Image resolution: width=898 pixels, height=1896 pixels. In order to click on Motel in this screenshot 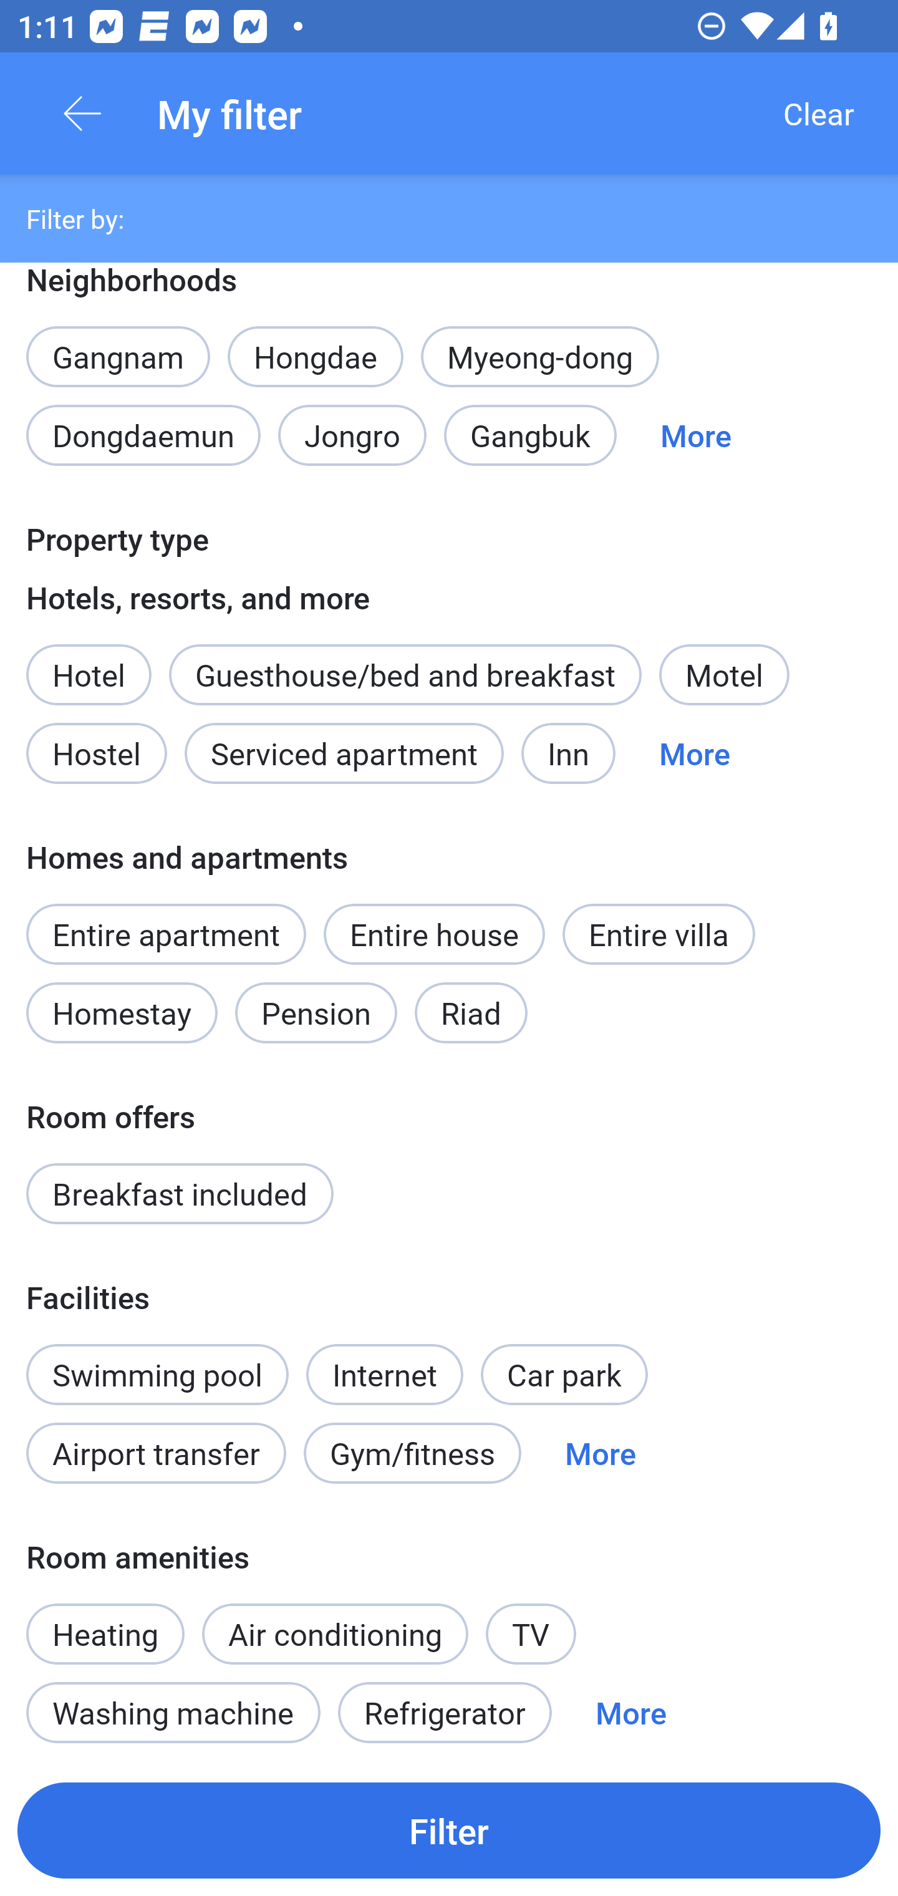, I will do `click(723, 675)`.